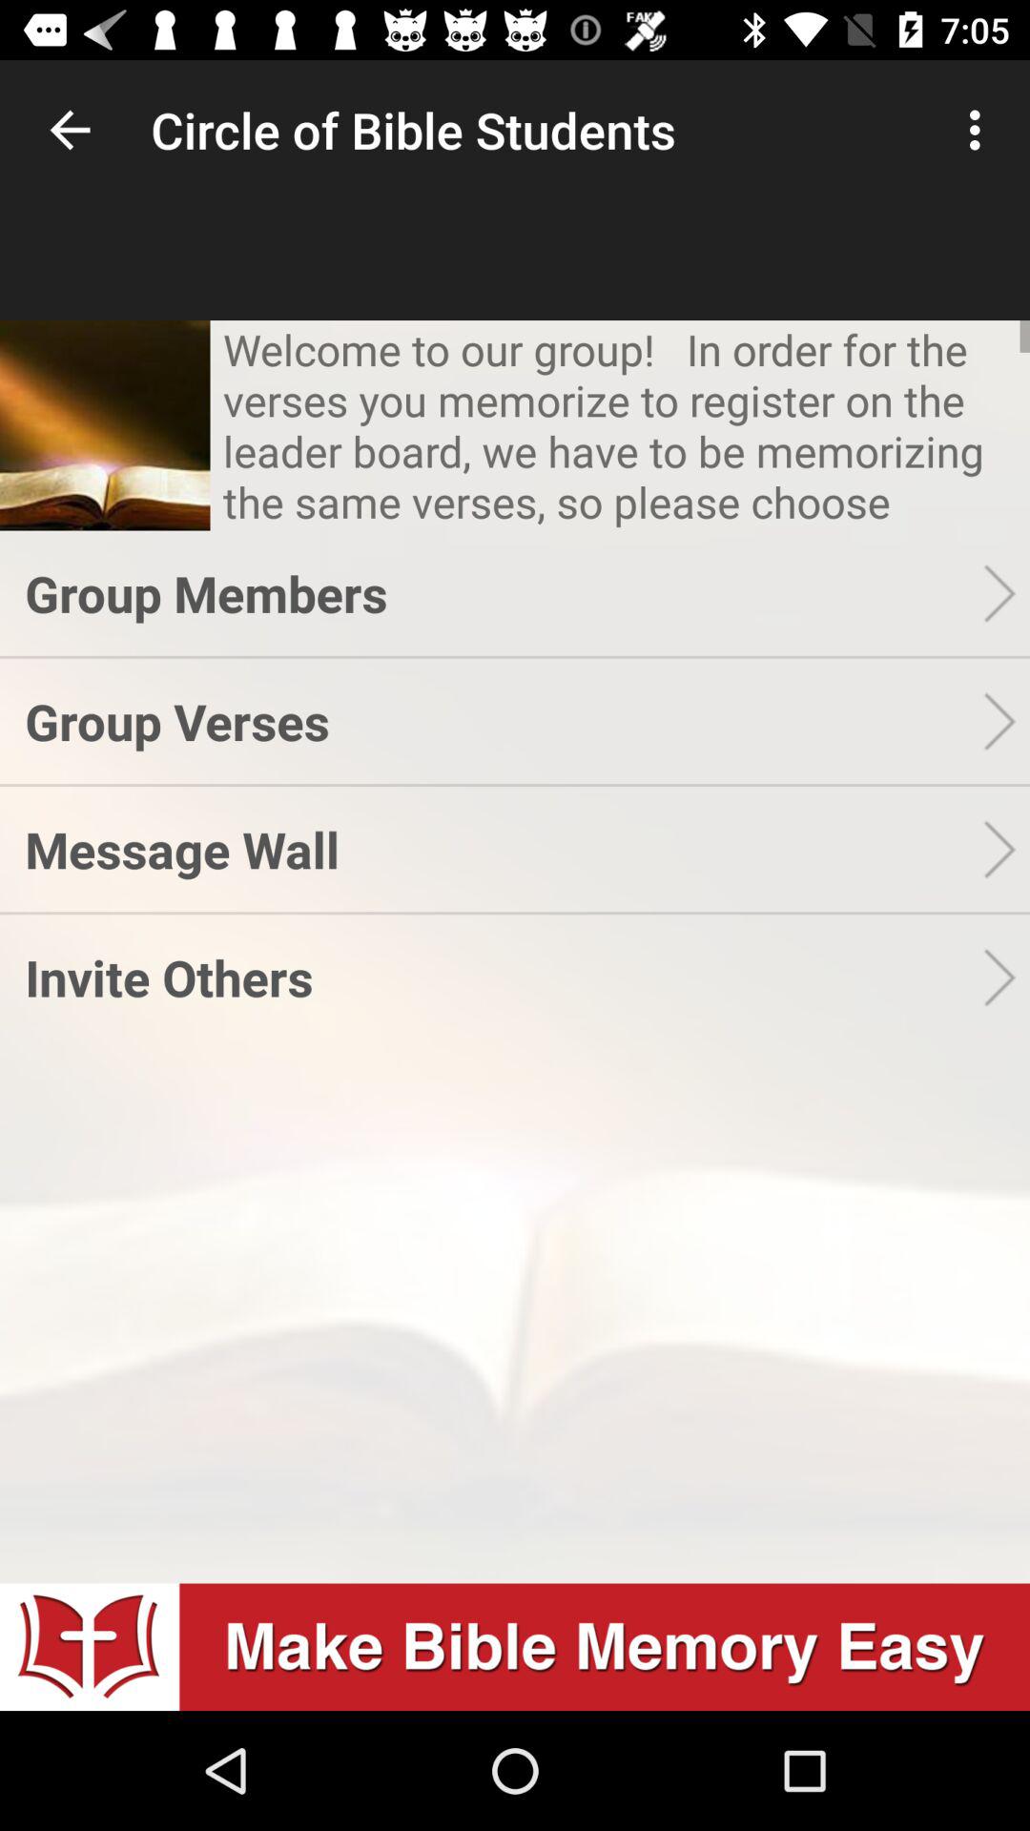 The width and height of the screenshot is (1030, 1831). What do you see at coordinates (980, 130) in the screenshot?
I see `click app next to the circle of bible item` at bounding box center [980, 130].